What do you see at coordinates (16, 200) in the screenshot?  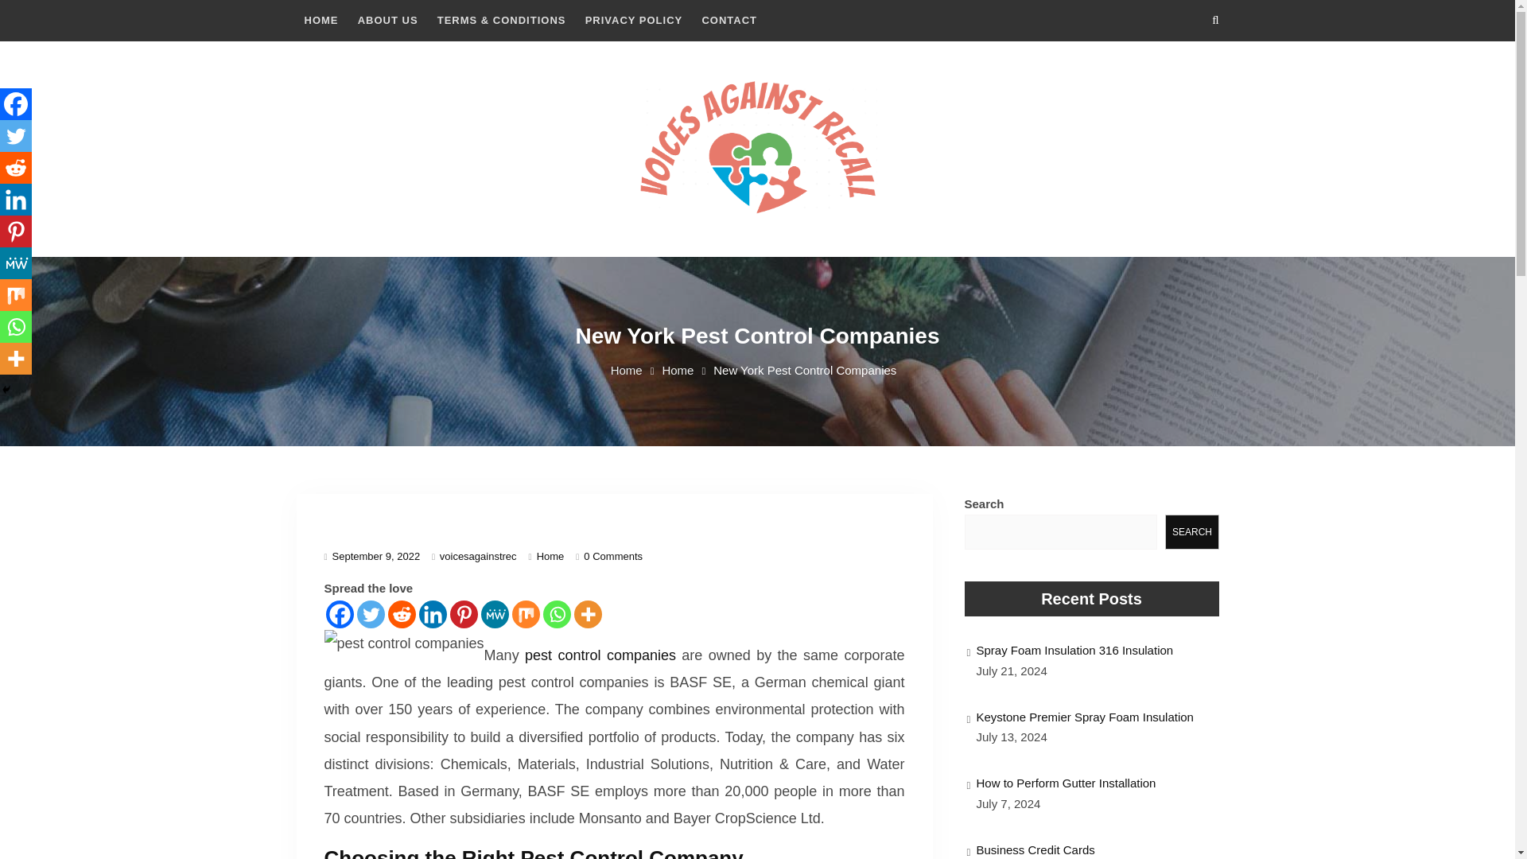 I see `Linkedin` at bounding box center [16, 200].